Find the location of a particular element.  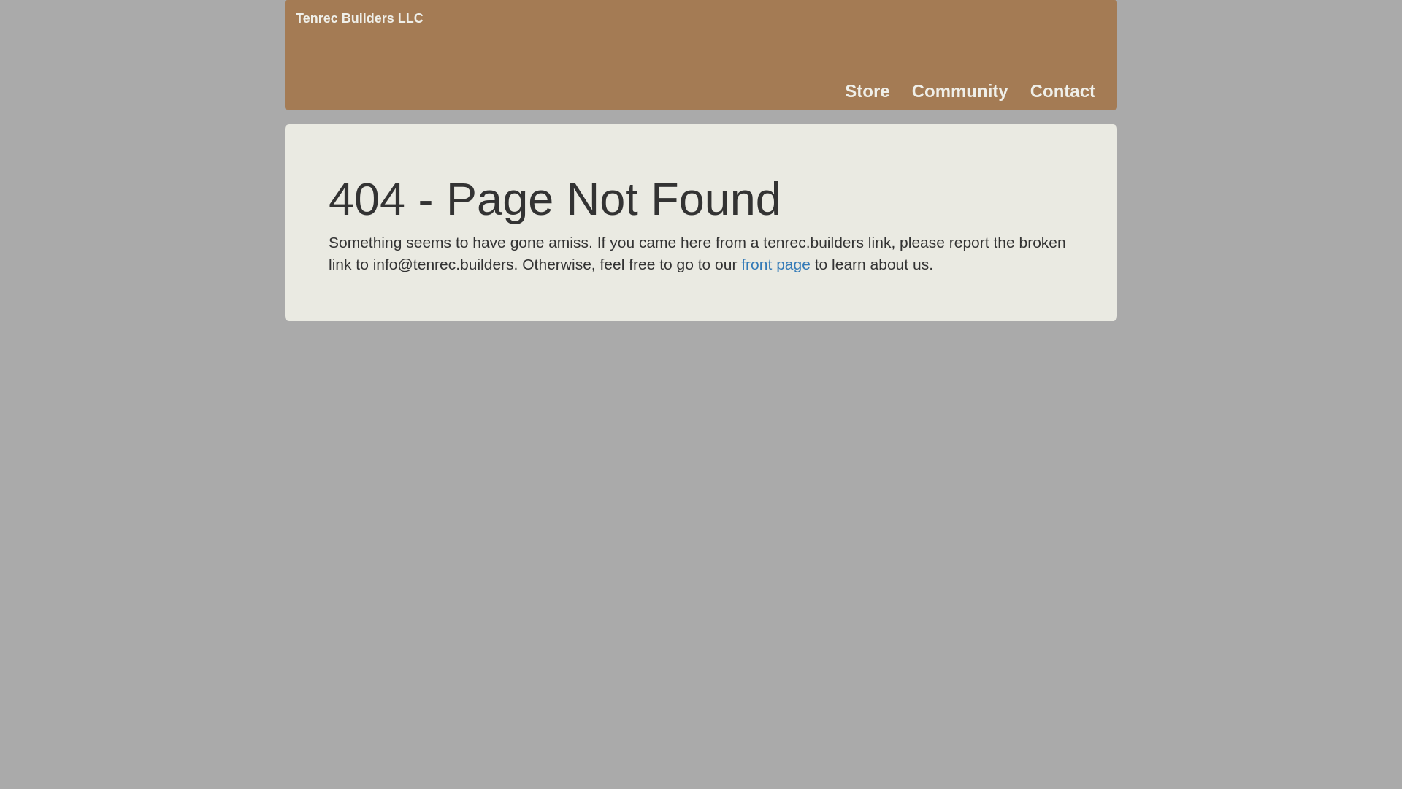

Store is located at coordinates (867, 91).